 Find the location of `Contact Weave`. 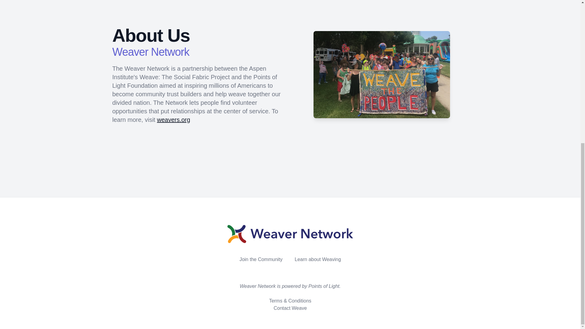

Contact Weave is located at coordinates (290, 308).